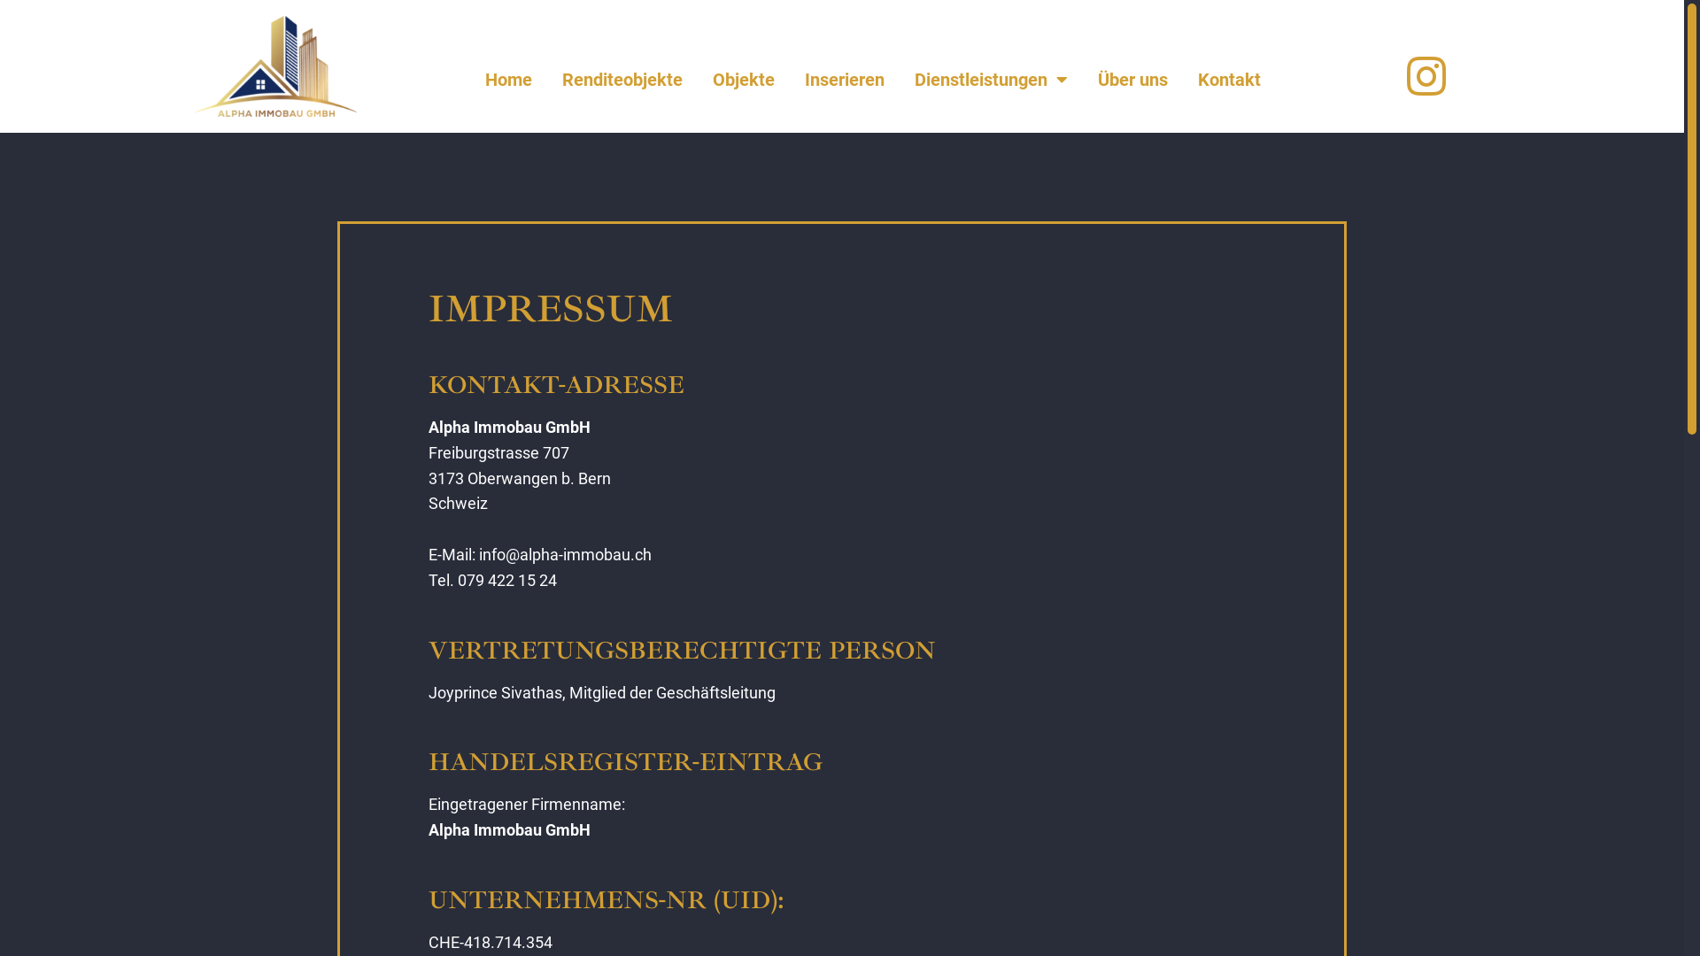 The height and width of the screenshot is (956, 1700). Describe the element at coordinates (992, 80) in the screenshot. I see `Dienstleistungen` at that location.